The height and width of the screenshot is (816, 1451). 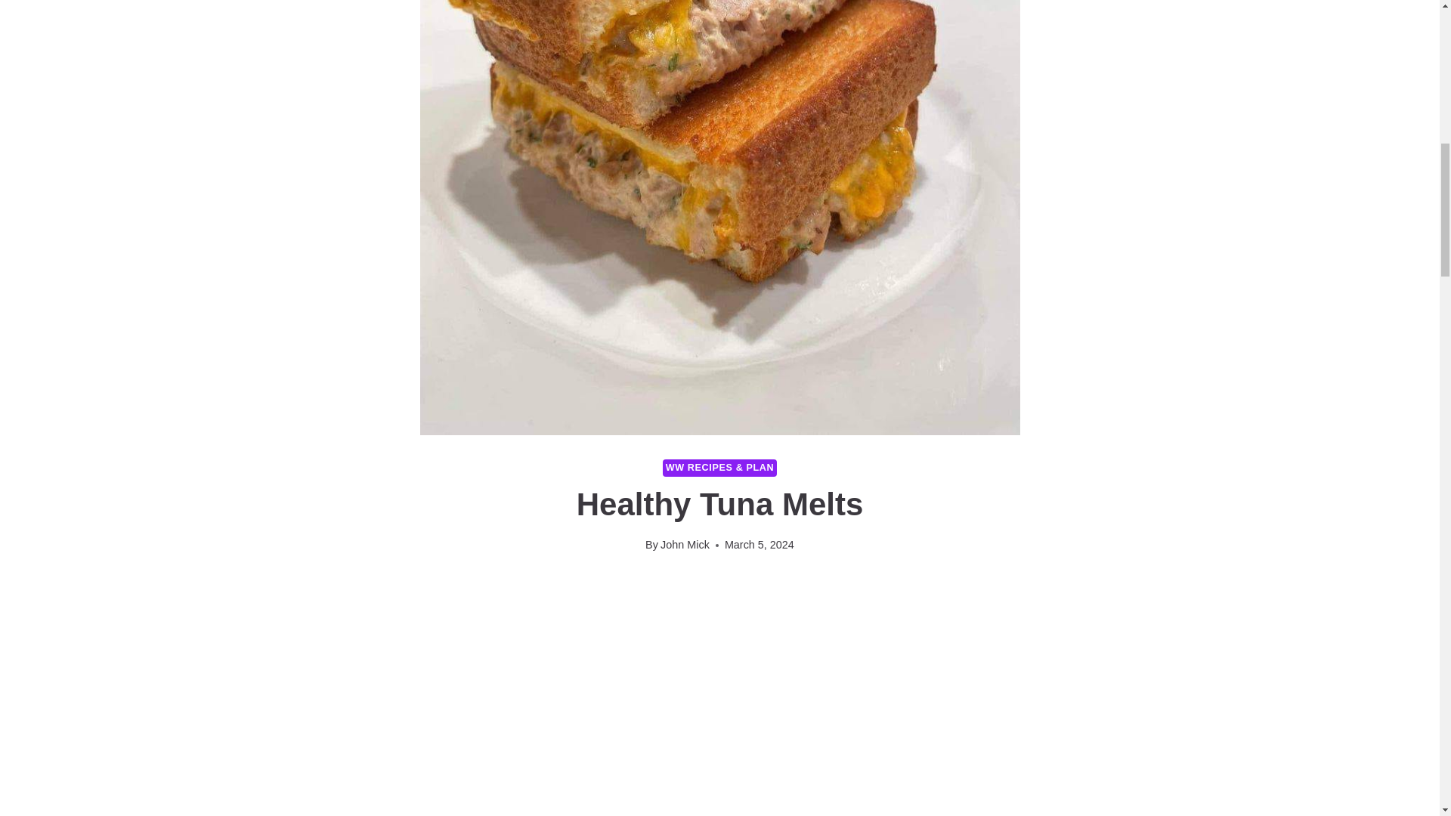 What do you see at coordinates (685, 544) in the screenshot?
I see `John Mick` at bounding box center [685, 544].